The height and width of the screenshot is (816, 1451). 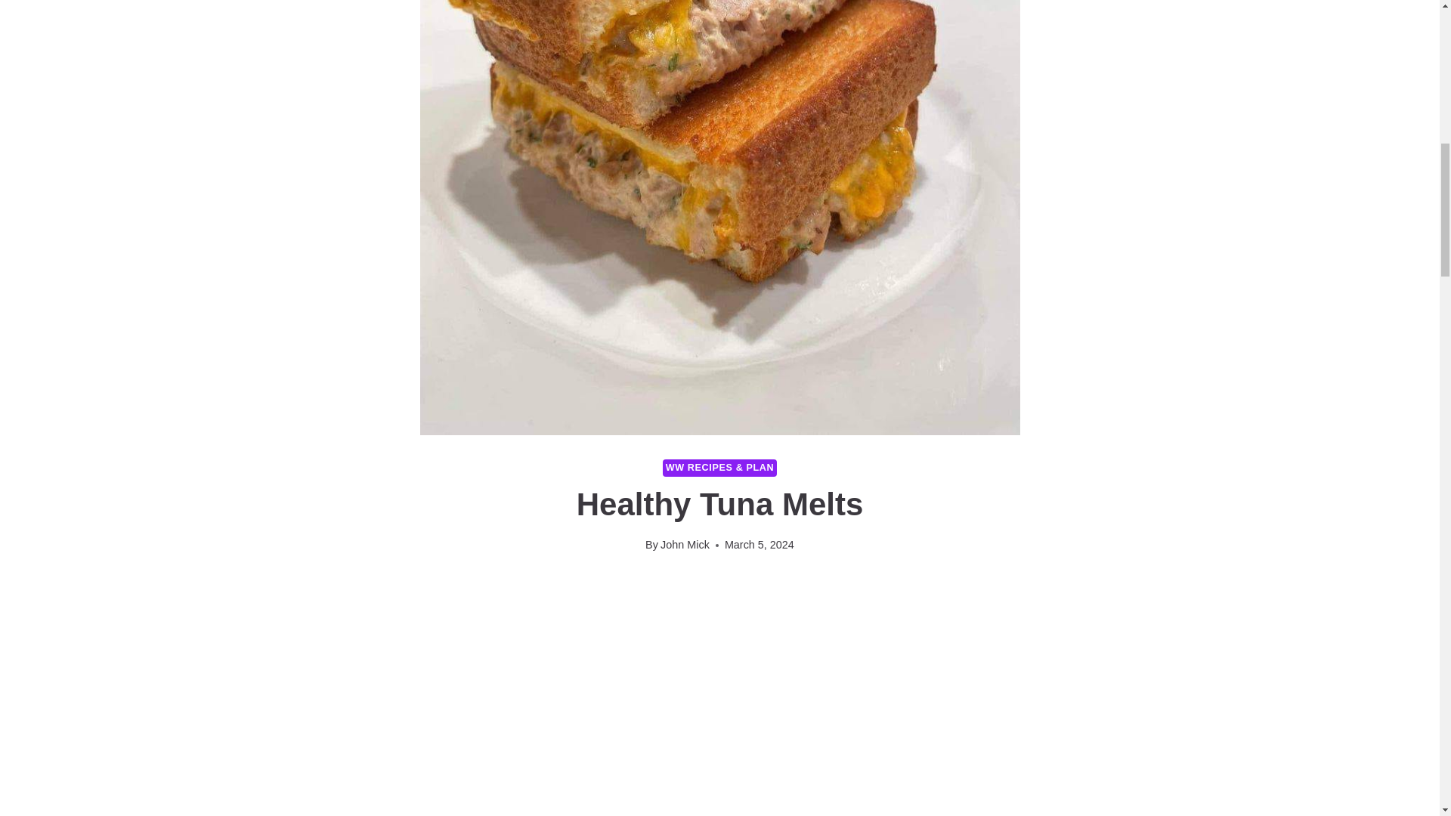 What do you see at coordinates (685, 544) in the screenshot?
I see `John Mick` at bounding box center [685, 544].